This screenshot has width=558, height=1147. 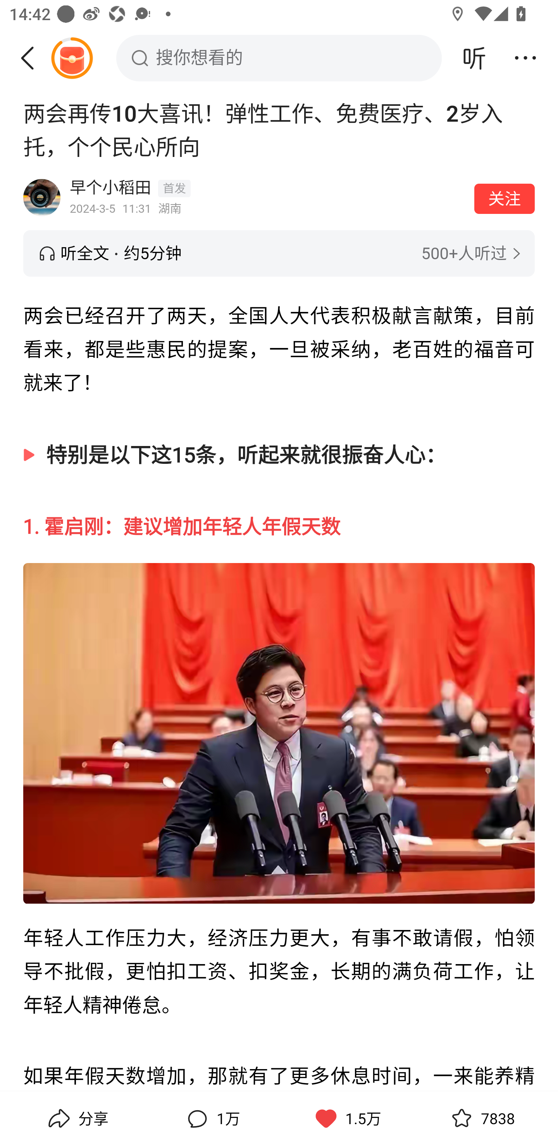 What do you see at coordinates (279, 734) in the screenshot?
I see `图片，点击识别内容` at bounding box center [279, 734].